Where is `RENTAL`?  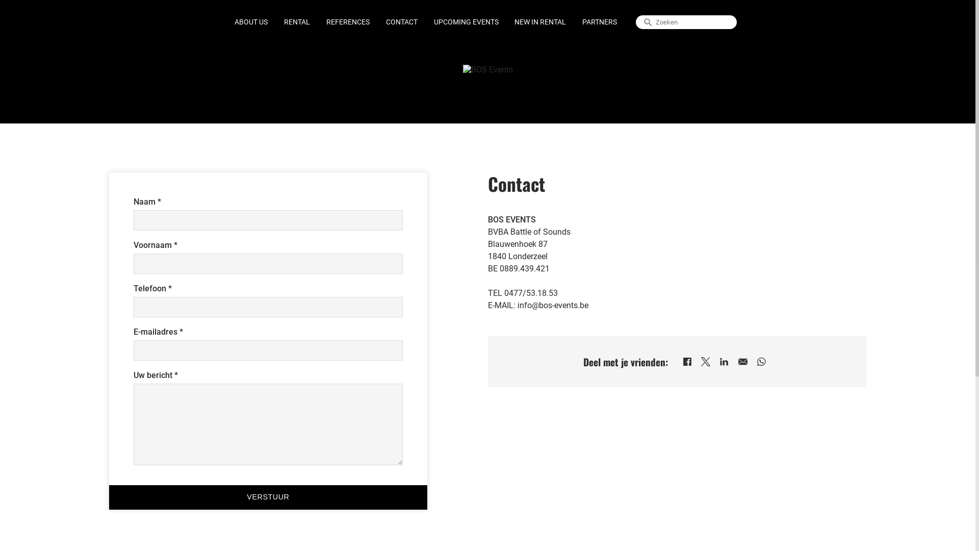
RENTAL is located at coordinates (297, 22).